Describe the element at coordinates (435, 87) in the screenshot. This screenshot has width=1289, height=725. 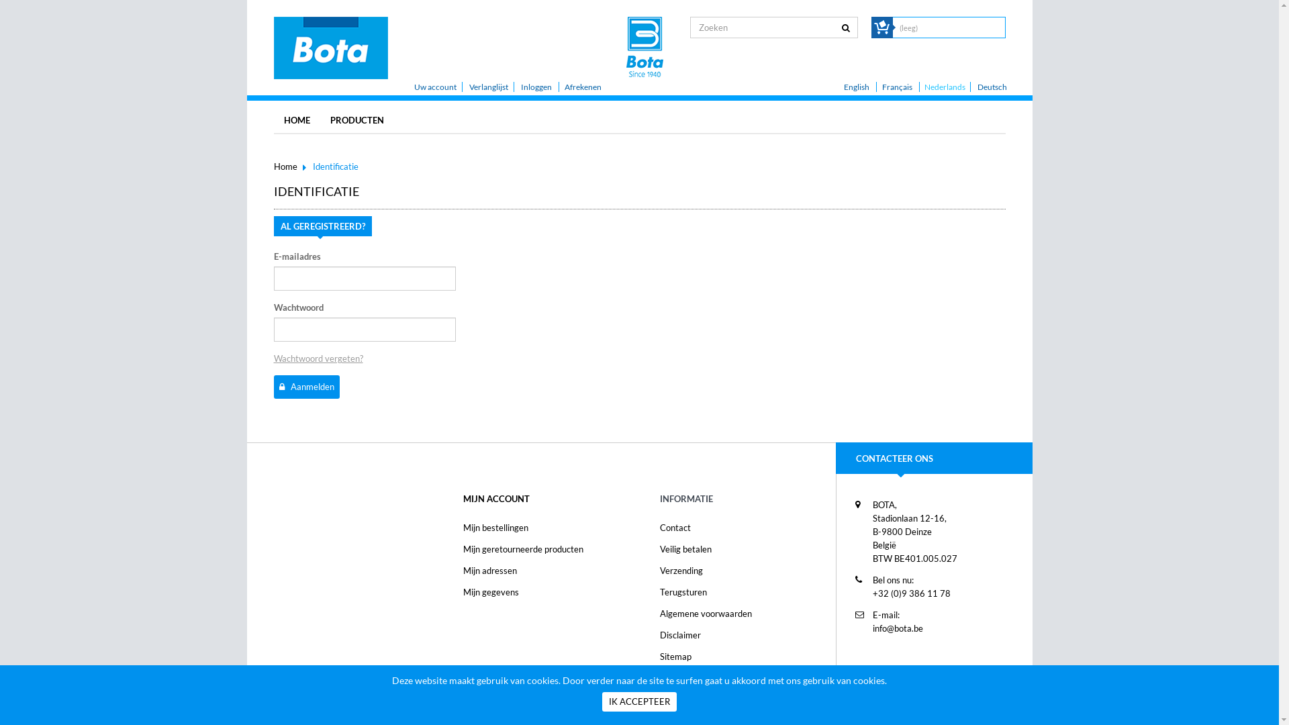
I see `Uw account` at that location.